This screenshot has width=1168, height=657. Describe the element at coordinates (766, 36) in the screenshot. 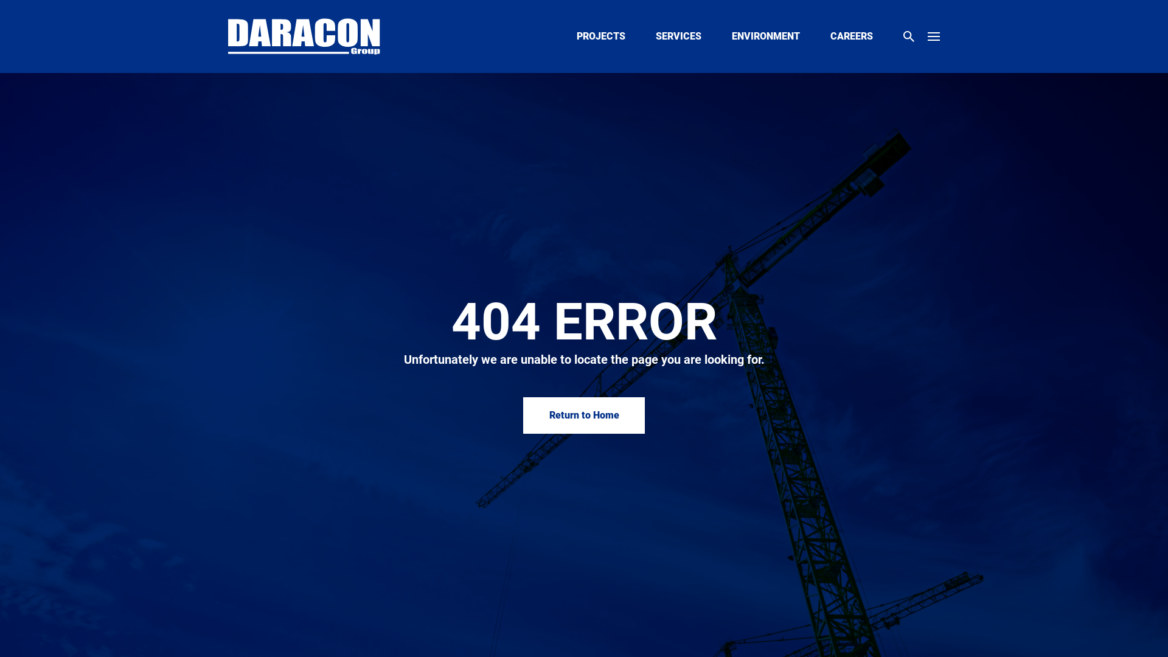

I see `ENVIRONMENT` at that location.